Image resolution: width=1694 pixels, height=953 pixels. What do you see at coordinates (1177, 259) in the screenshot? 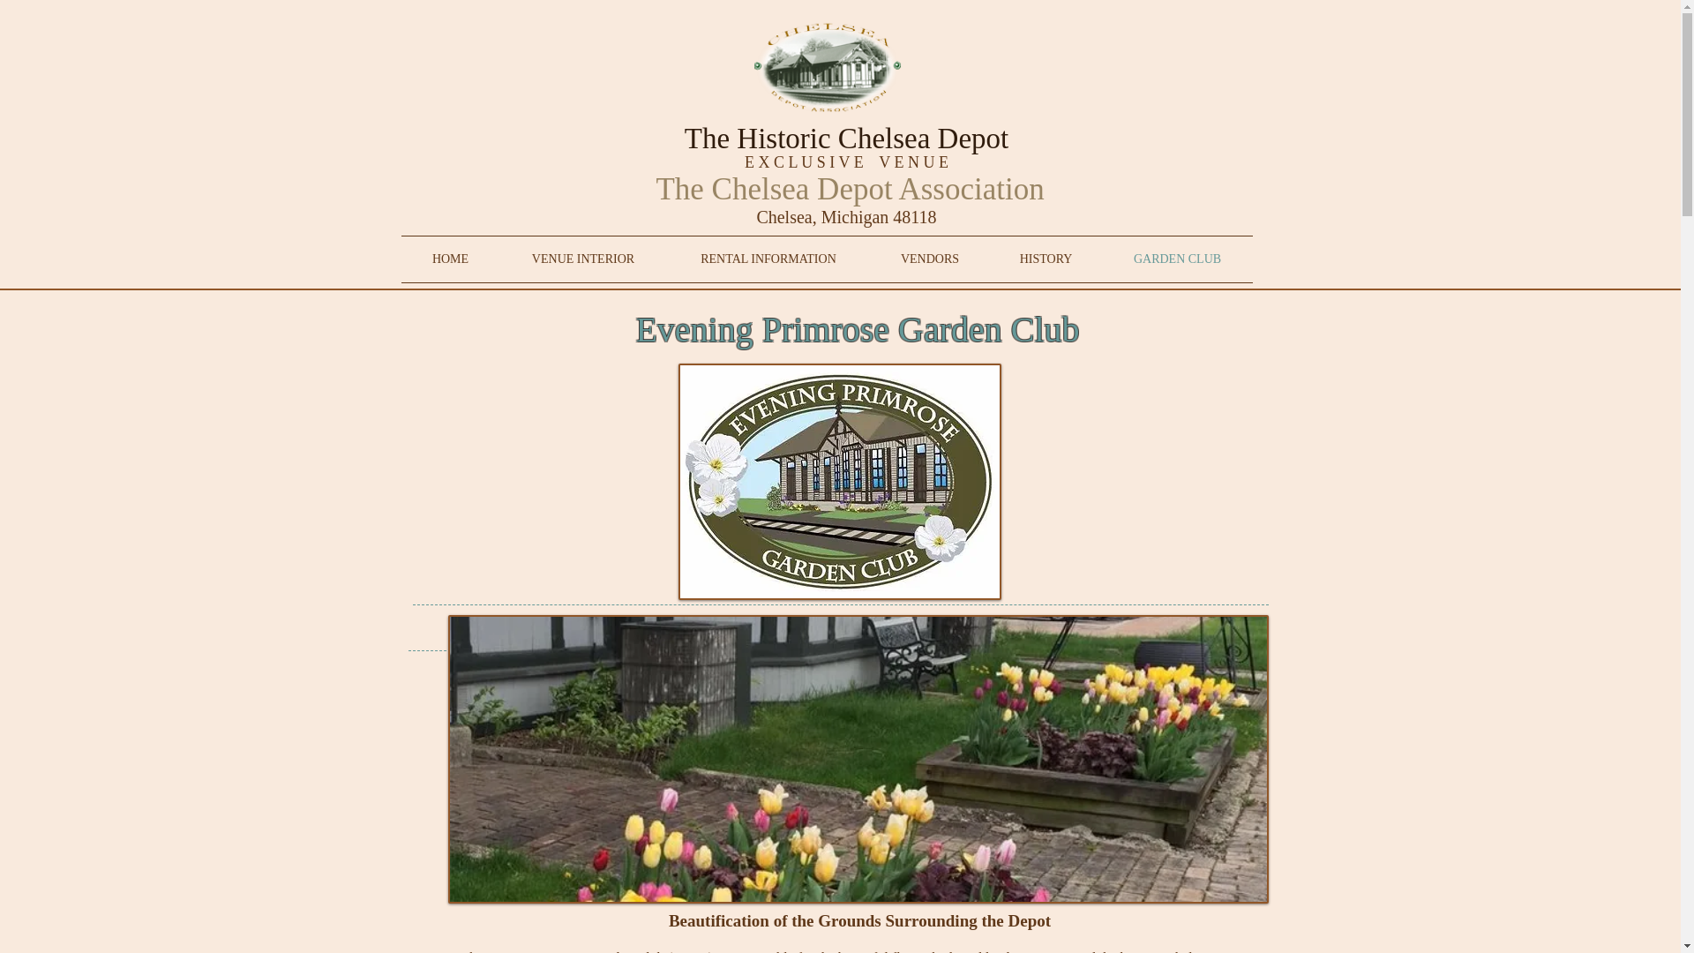
I see `GARDEN CLUB` at bounding box center [1177, 259].